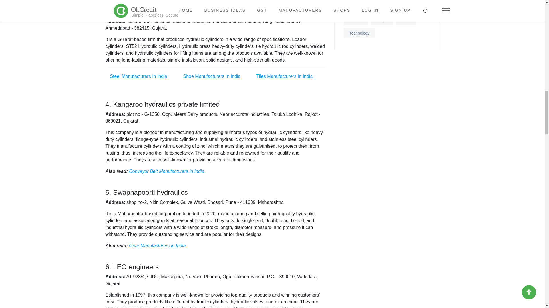 The width and height of the screenshot is (549, 308). I want to click on Gear Manufacturers in India, so click(157, 246).